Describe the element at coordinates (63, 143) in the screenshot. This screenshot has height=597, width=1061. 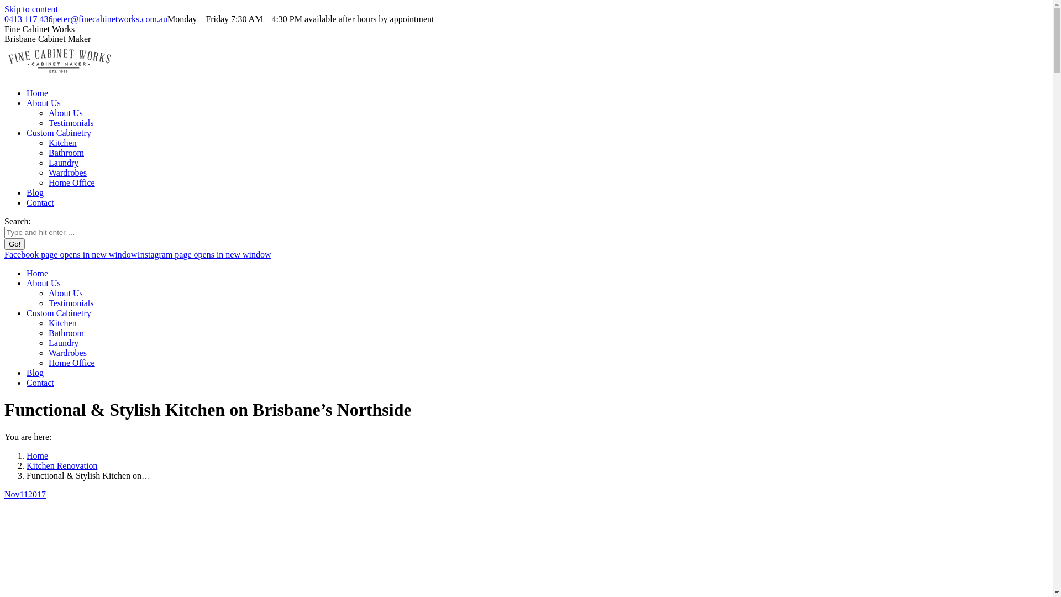
I see `Kitchen` at that location.